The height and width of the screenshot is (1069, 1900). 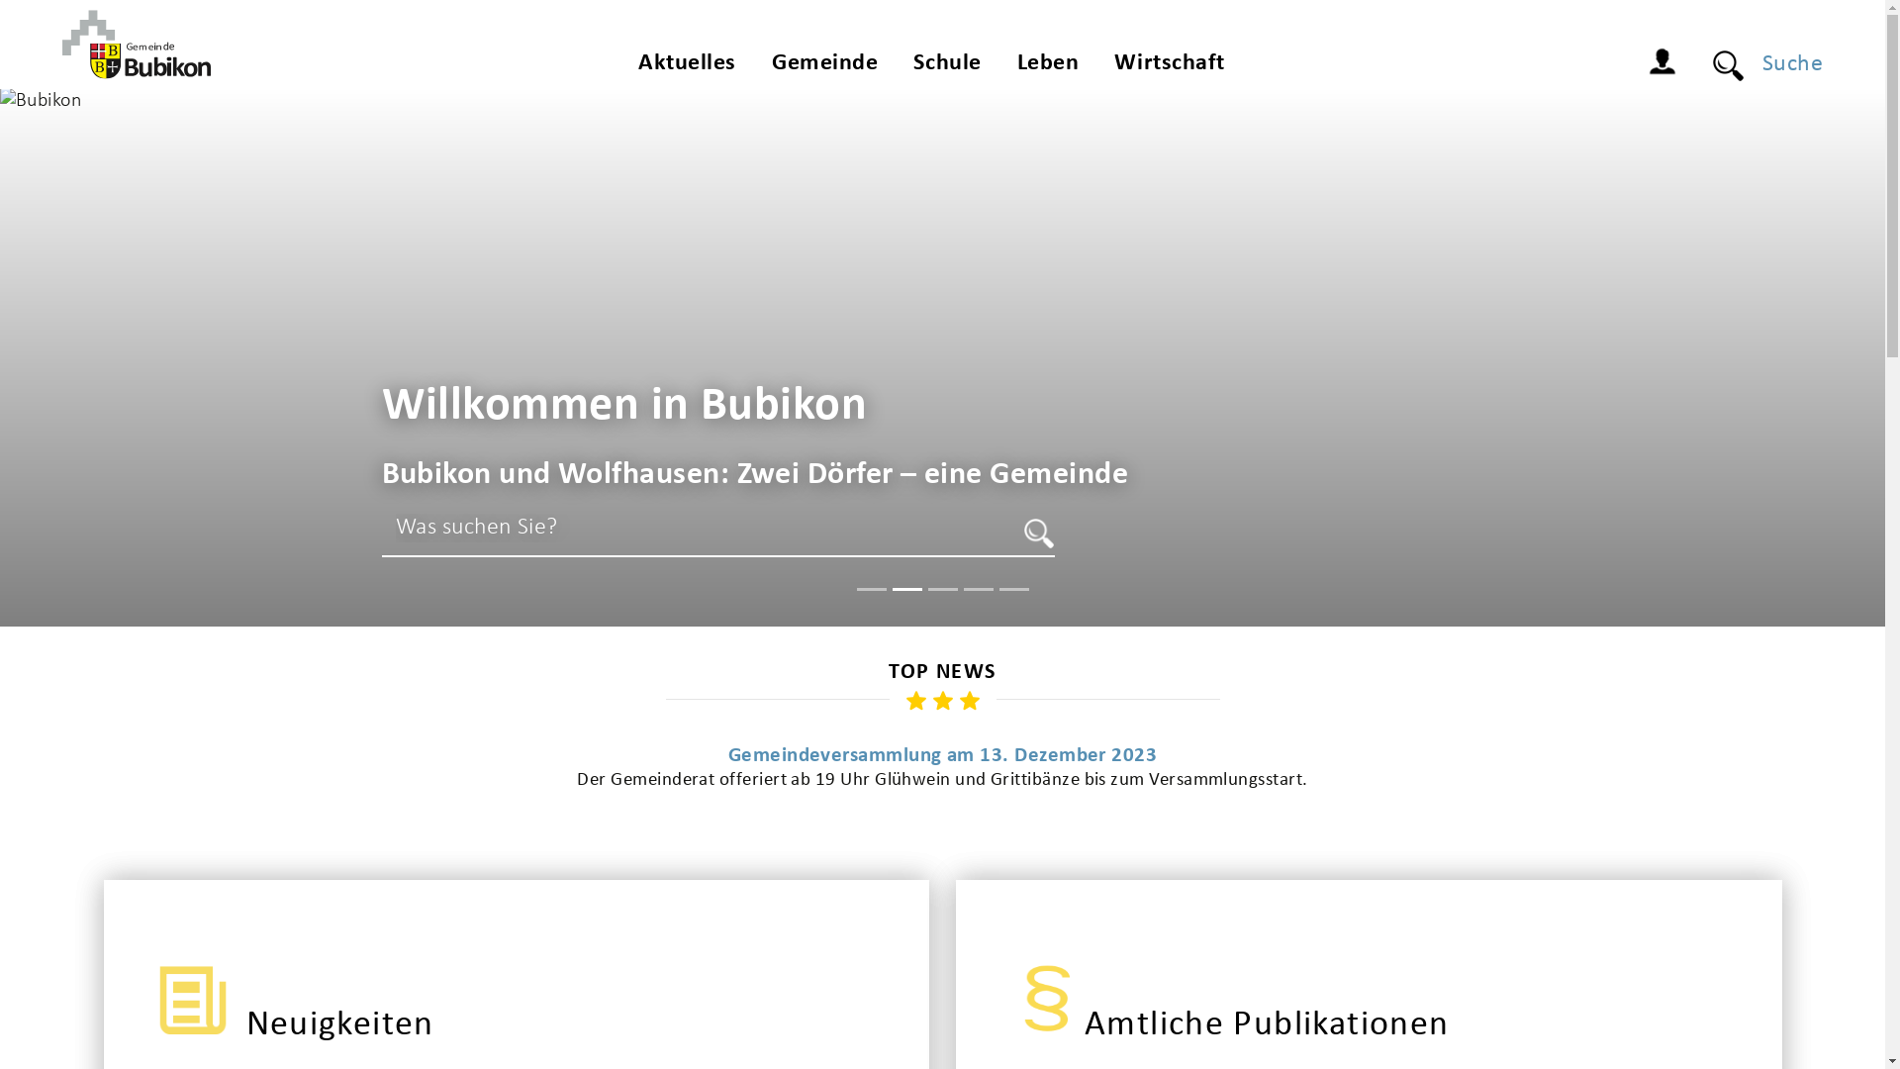 I want to click on Direkt zur Hauptnavigation, so click(x=0, y=0).